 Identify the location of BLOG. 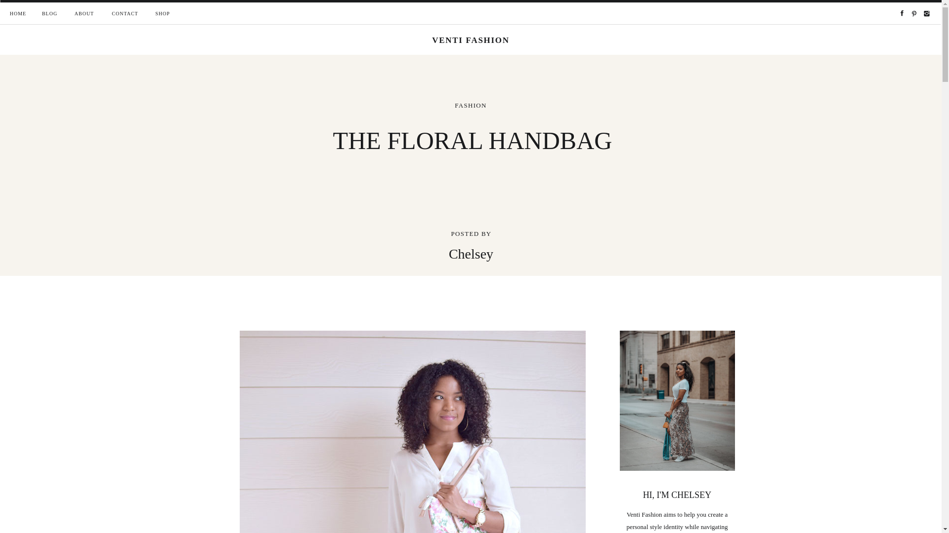
(49, 14).